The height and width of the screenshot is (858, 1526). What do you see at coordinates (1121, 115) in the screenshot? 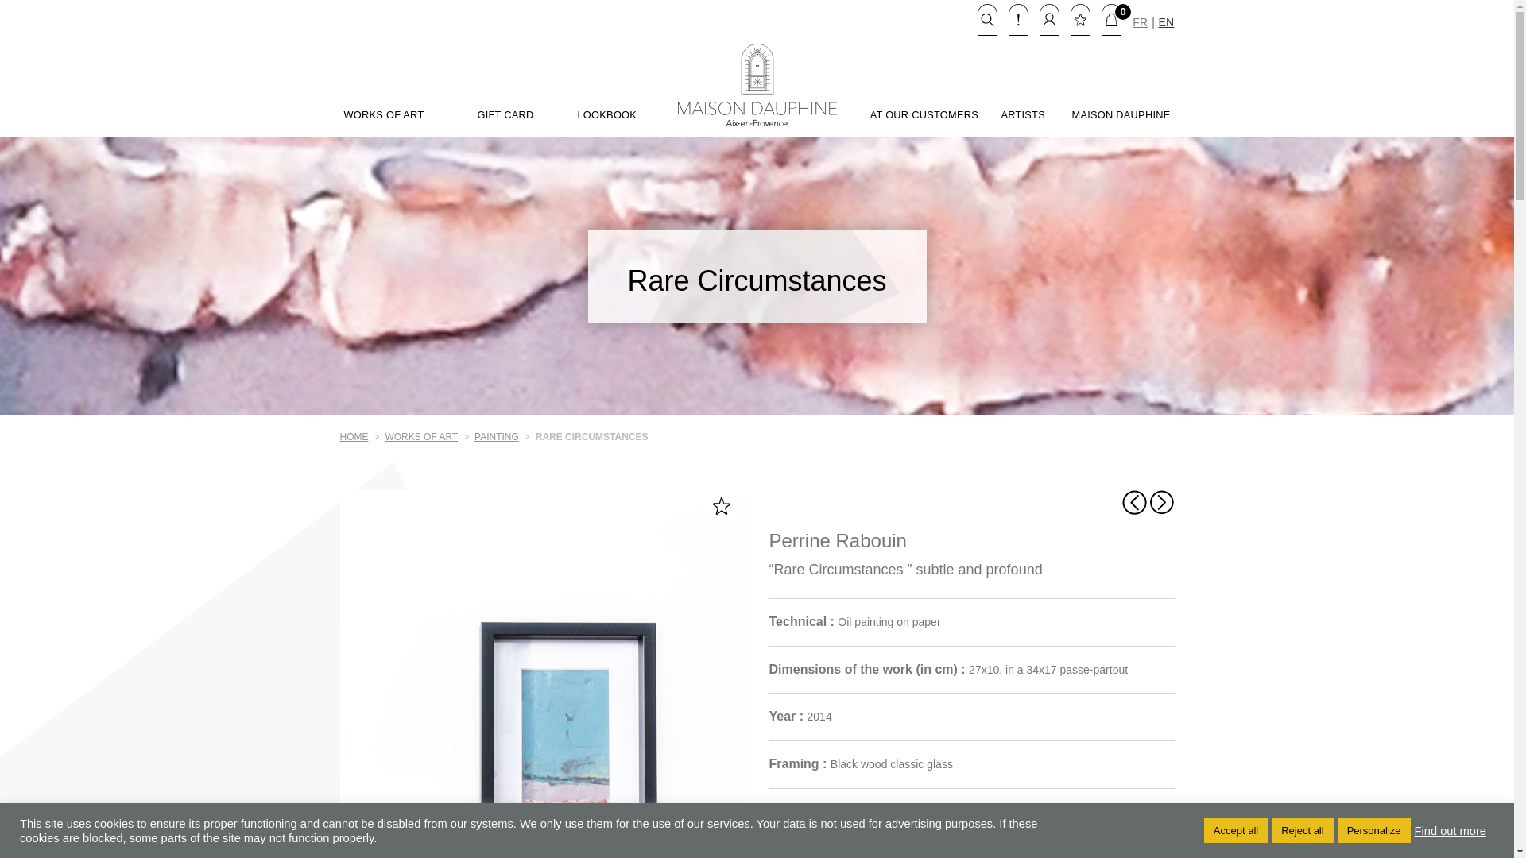
I see `MAISON DAUPHINE` at bounding box center [1121, 115].